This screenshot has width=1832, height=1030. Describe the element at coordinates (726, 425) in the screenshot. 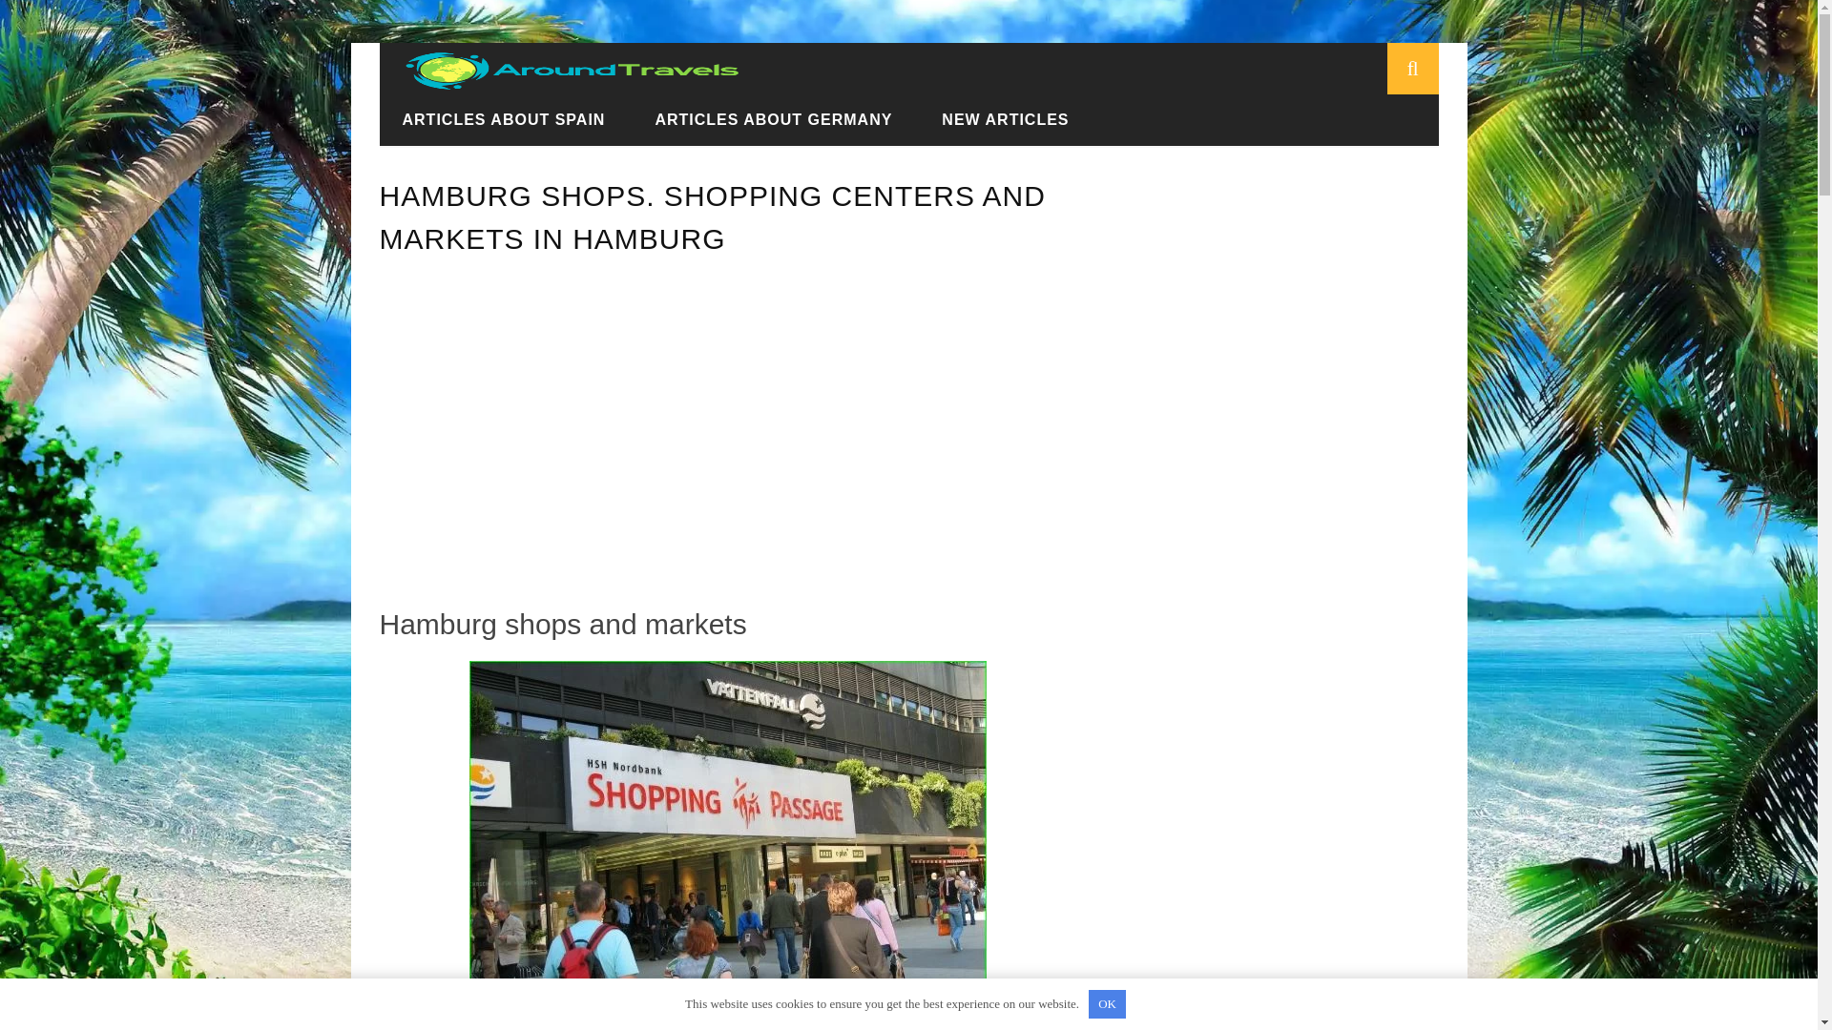

I see `Advertisement` at that location.